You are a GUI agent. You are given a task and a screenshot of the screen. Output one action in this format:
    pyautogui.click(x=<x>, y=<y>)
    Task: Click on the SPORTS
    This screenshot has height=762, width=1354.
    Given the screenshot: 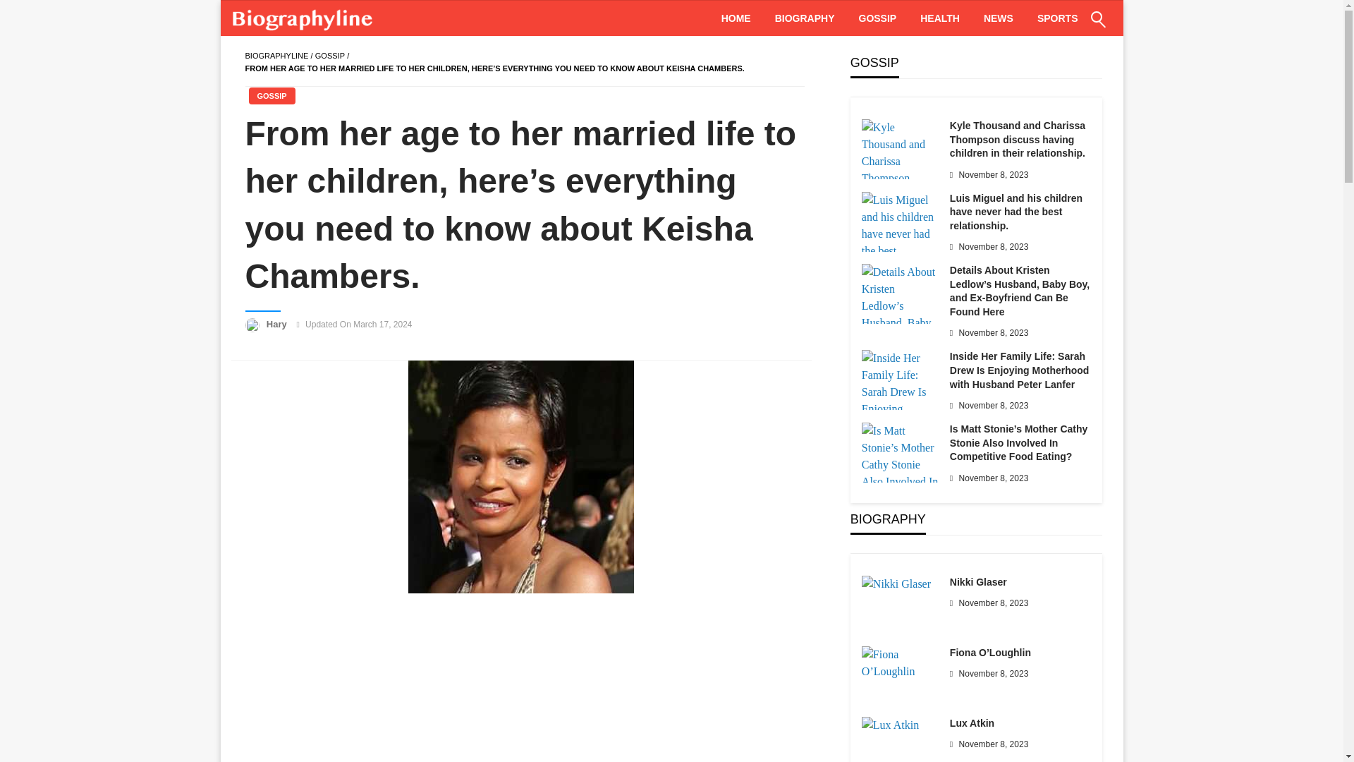 What is the action you would take?
    pyautogui.click(x=1057, y=18)
    